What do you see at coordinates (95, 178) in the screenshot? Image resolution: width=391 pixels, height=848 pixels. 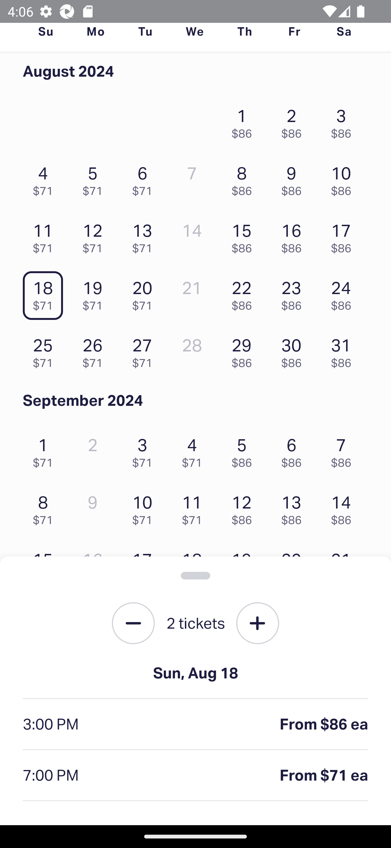 I see `5 $71` at bounding box center [95, 178].